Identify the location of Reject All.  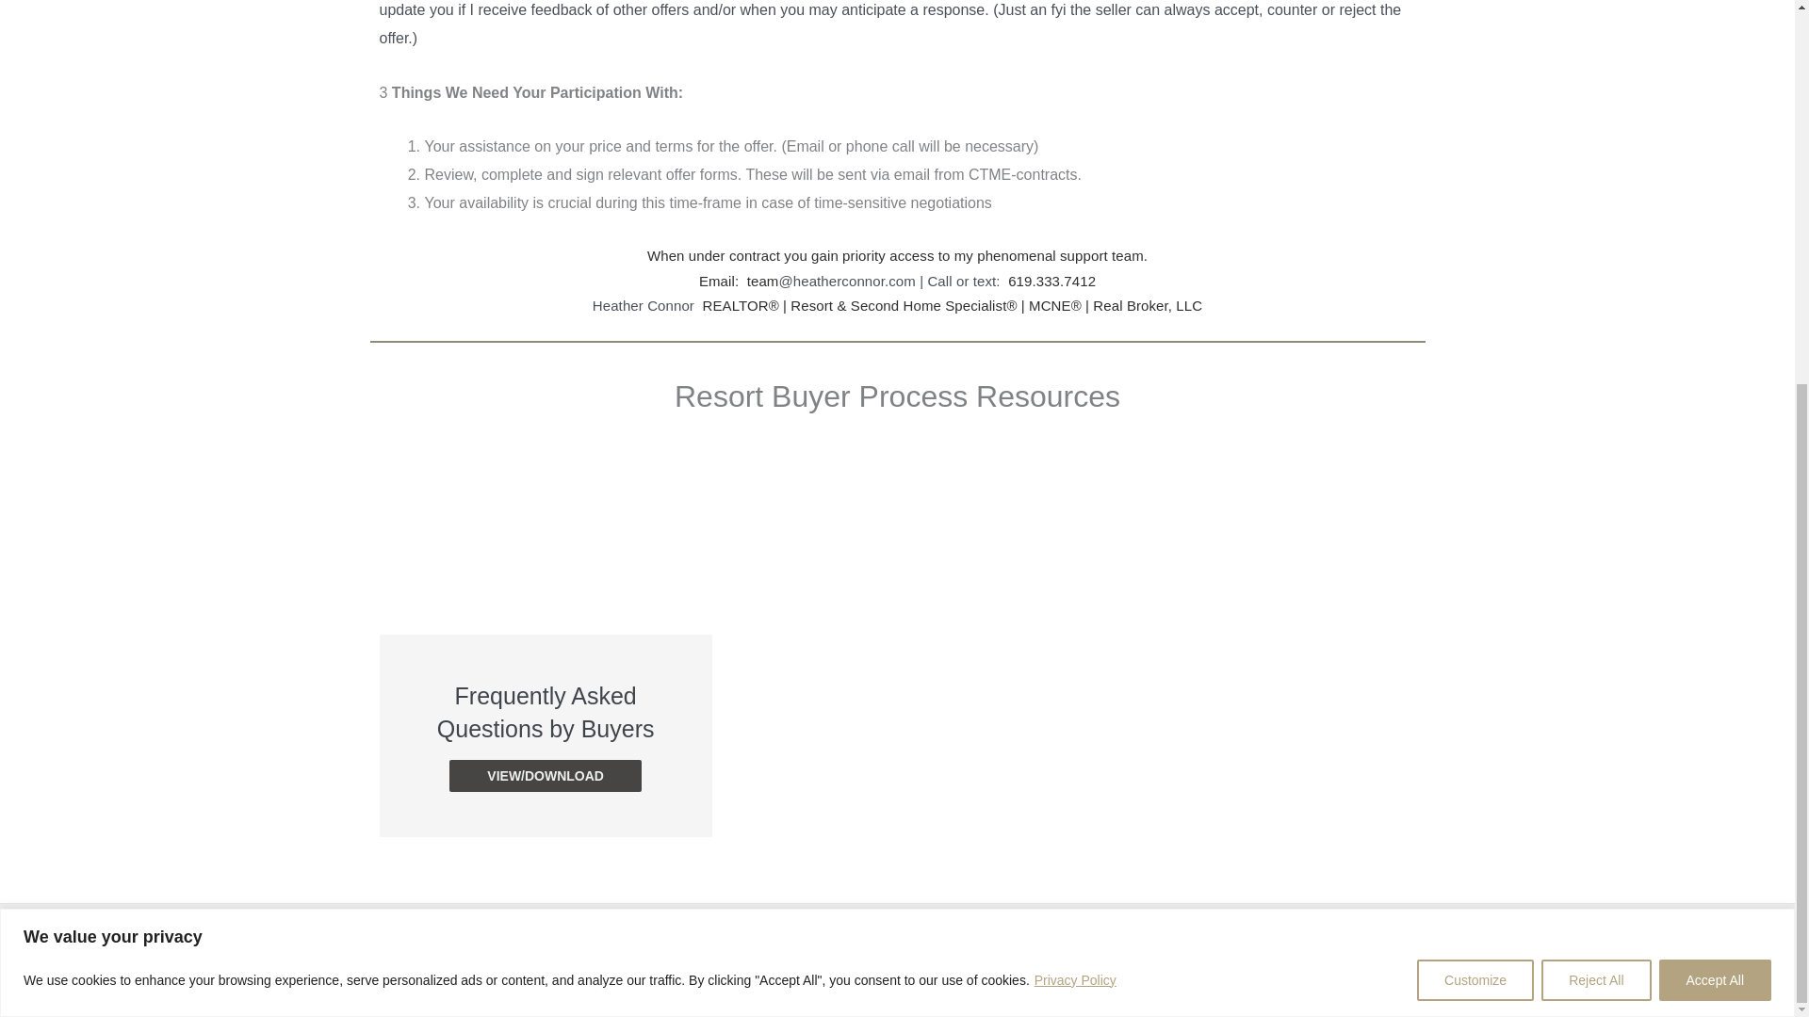
(1595, 371).